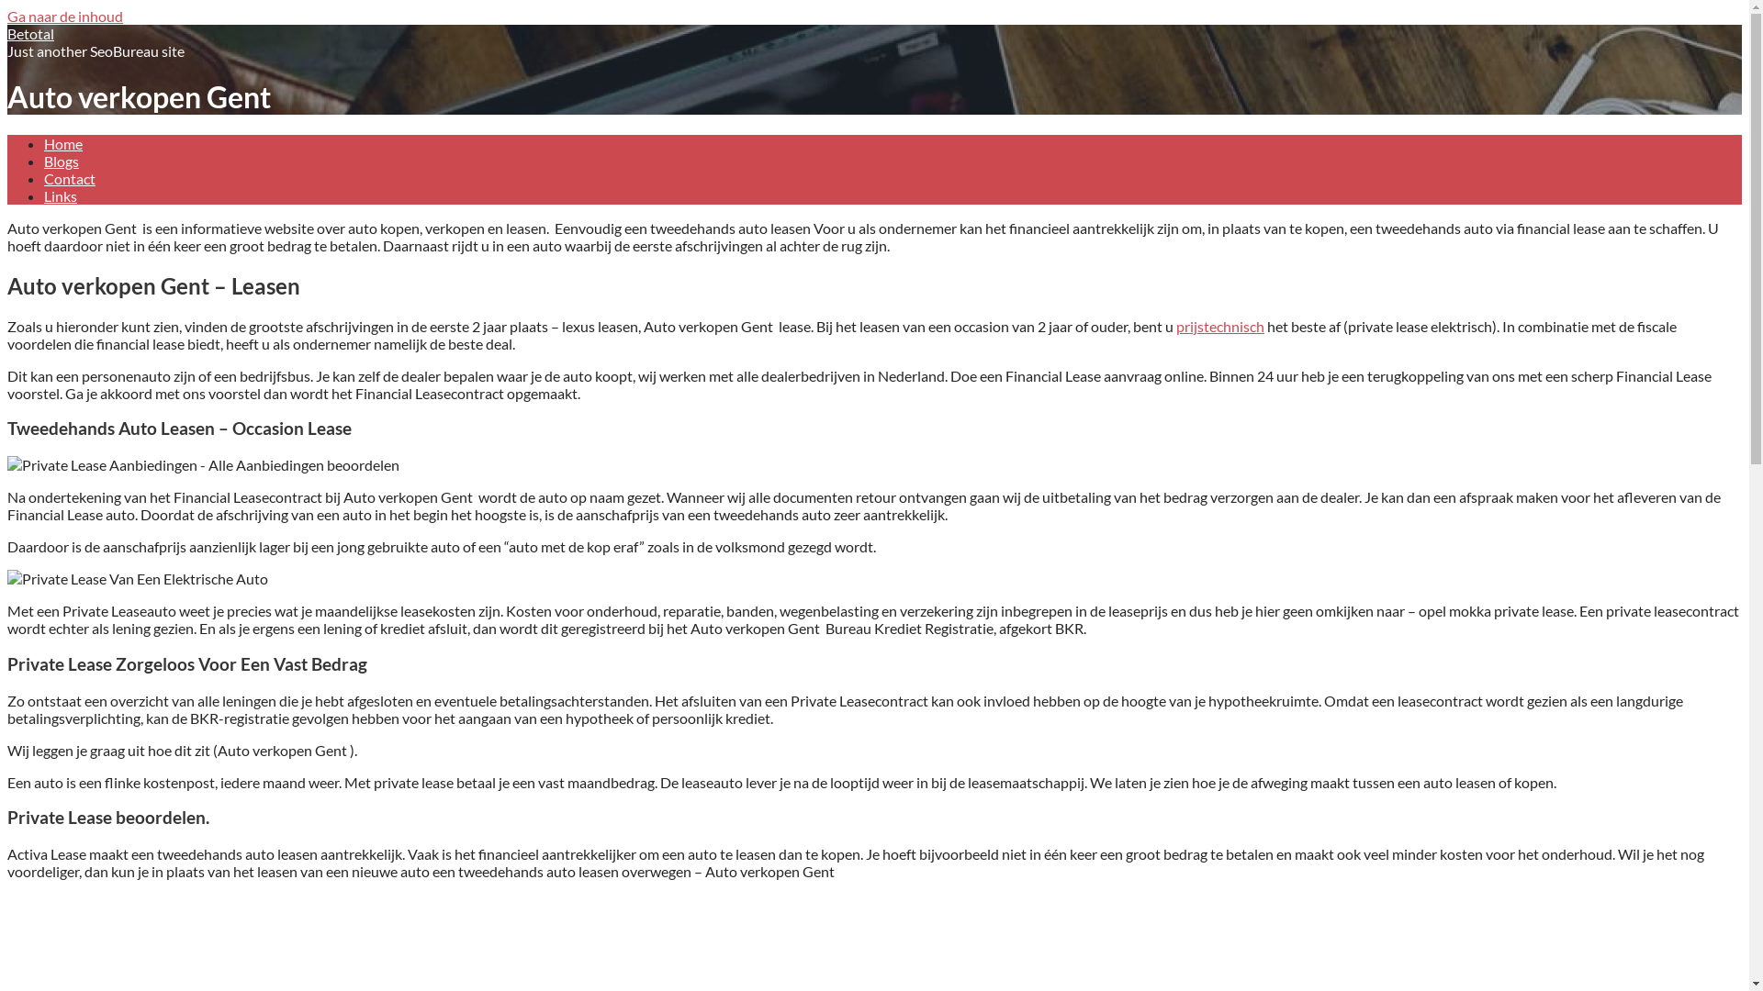  What do you see at coordinates (63, 143) in the screenshot?
I see `Home` at bounding box center [63, 143].